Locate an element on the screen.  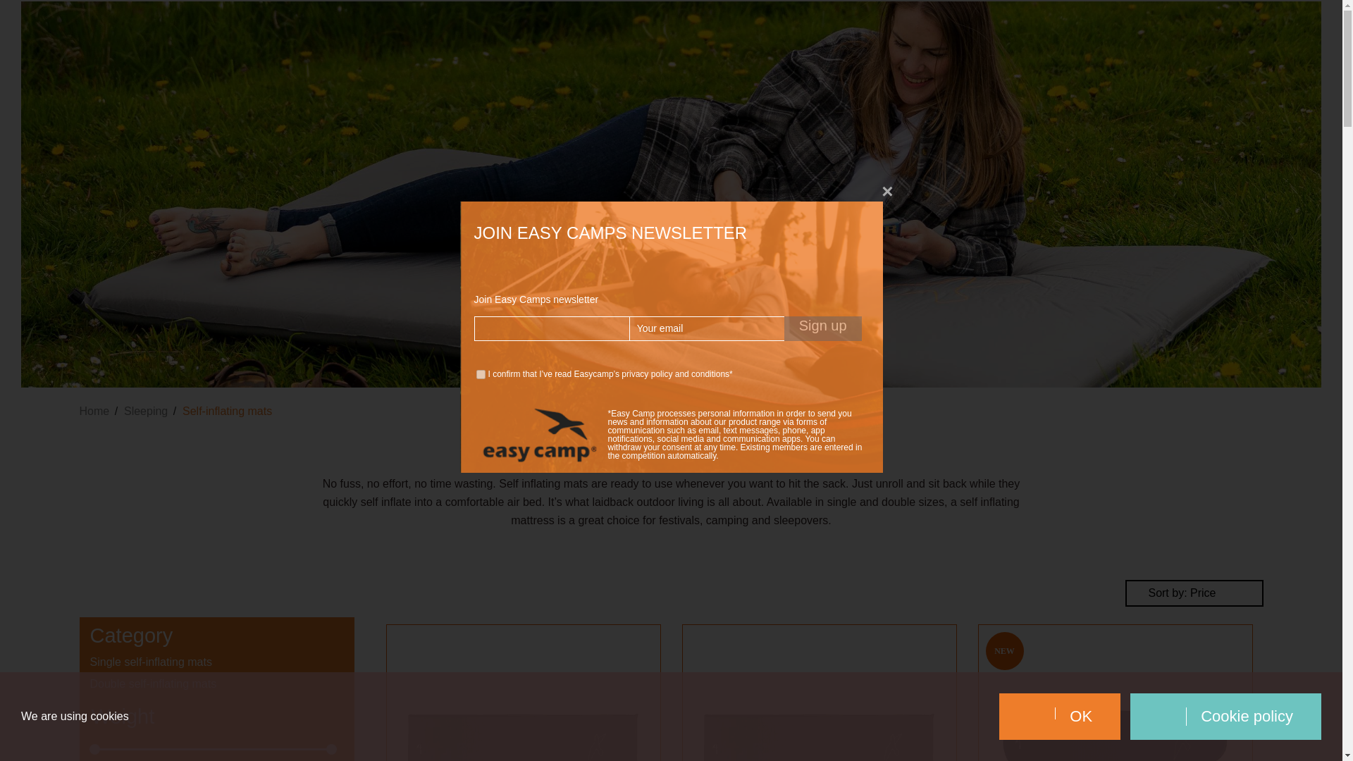
0 is located at coordinates (1283, 23).